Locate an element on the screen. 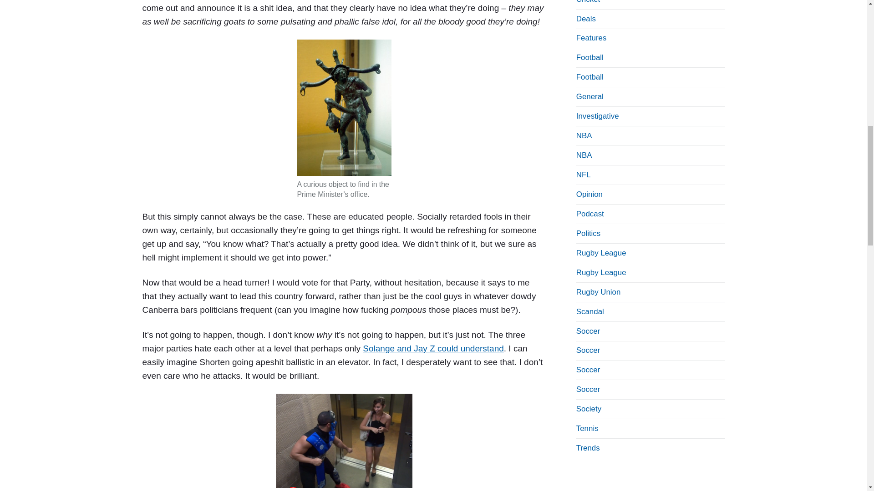 The image size is (874, 491). Features is located at coordinates (591, 38).